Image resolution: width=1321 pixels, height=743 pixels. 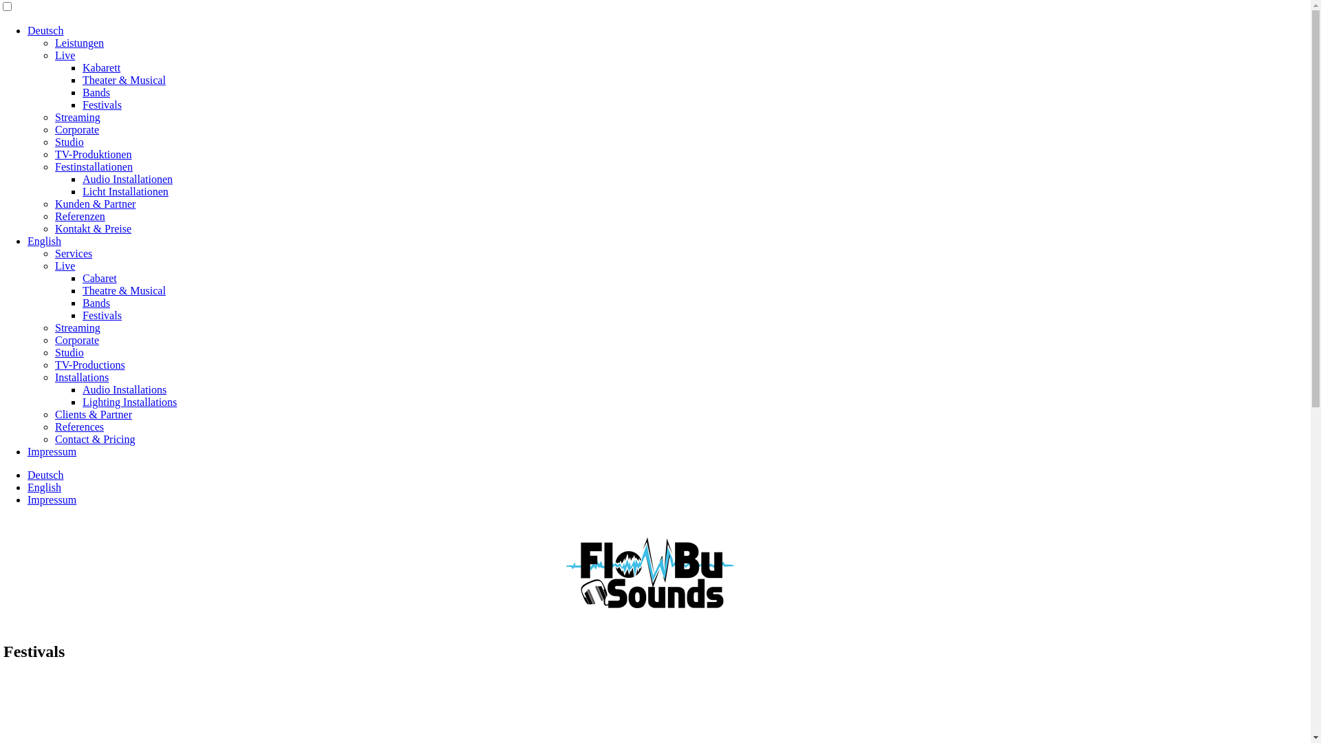 What do you see at coordinates (80, 43) in the screenshot?
I see `Leistungen` at bounding box center [80, 43].